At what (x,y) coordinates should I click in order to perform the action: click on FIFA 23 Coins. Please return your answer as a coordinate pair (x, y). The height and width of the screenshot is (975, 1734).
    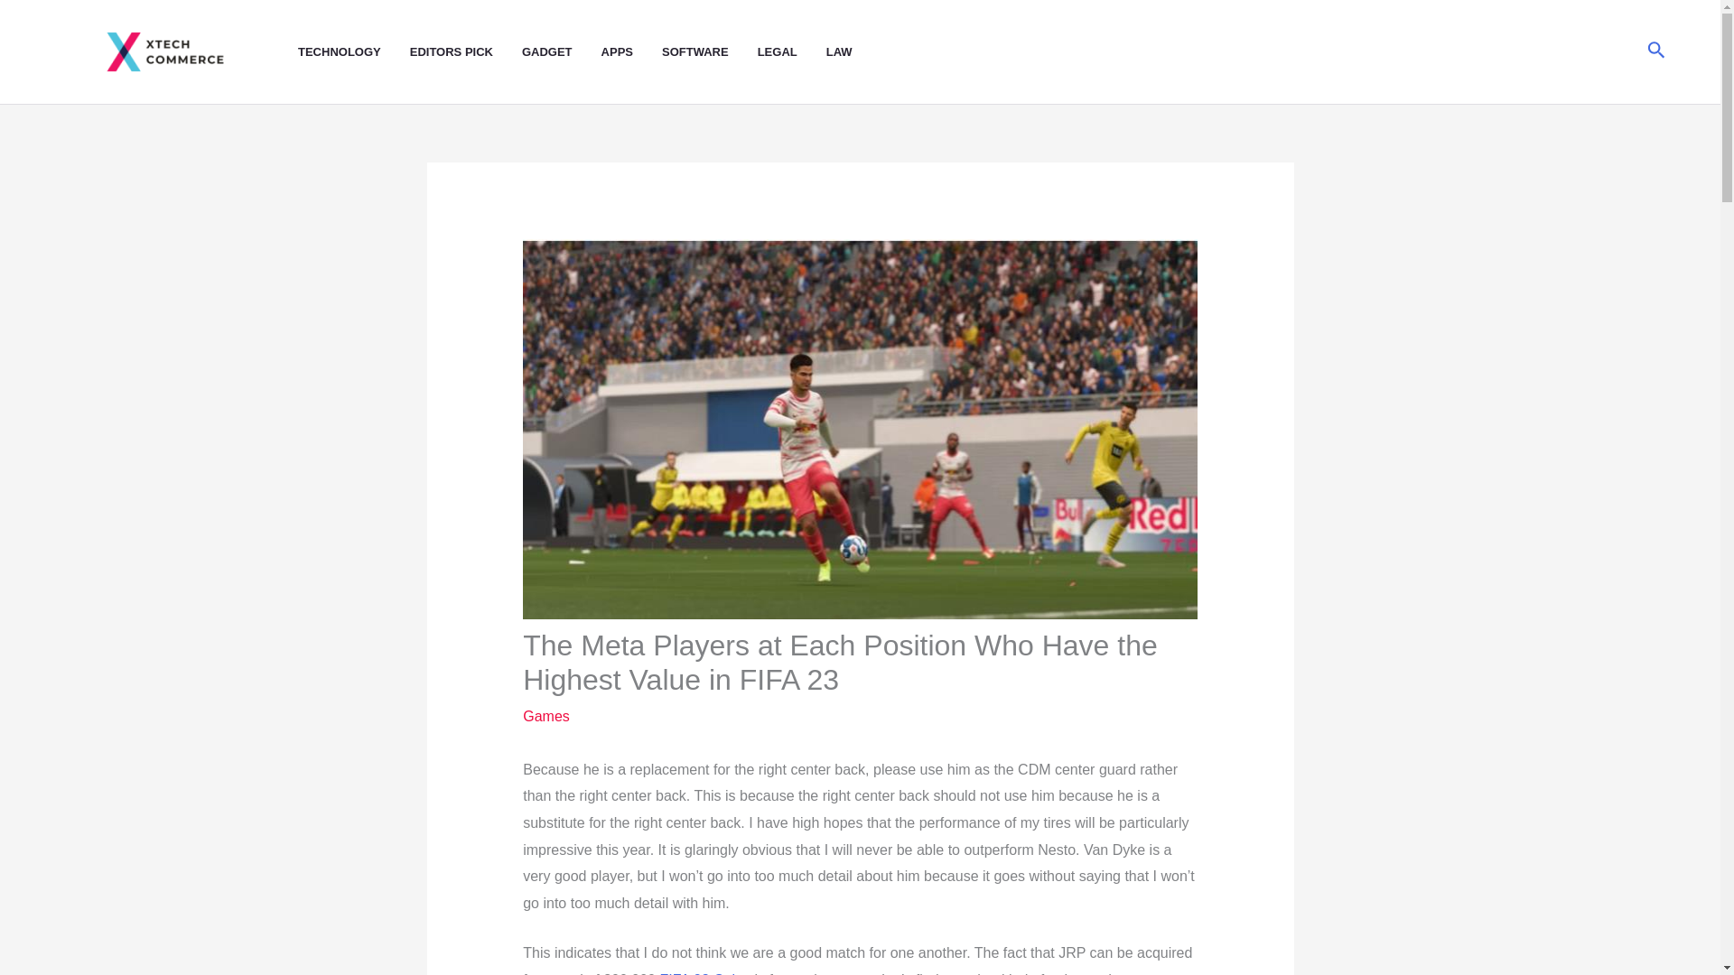
    Looking at the image, I should click on (704, 973).